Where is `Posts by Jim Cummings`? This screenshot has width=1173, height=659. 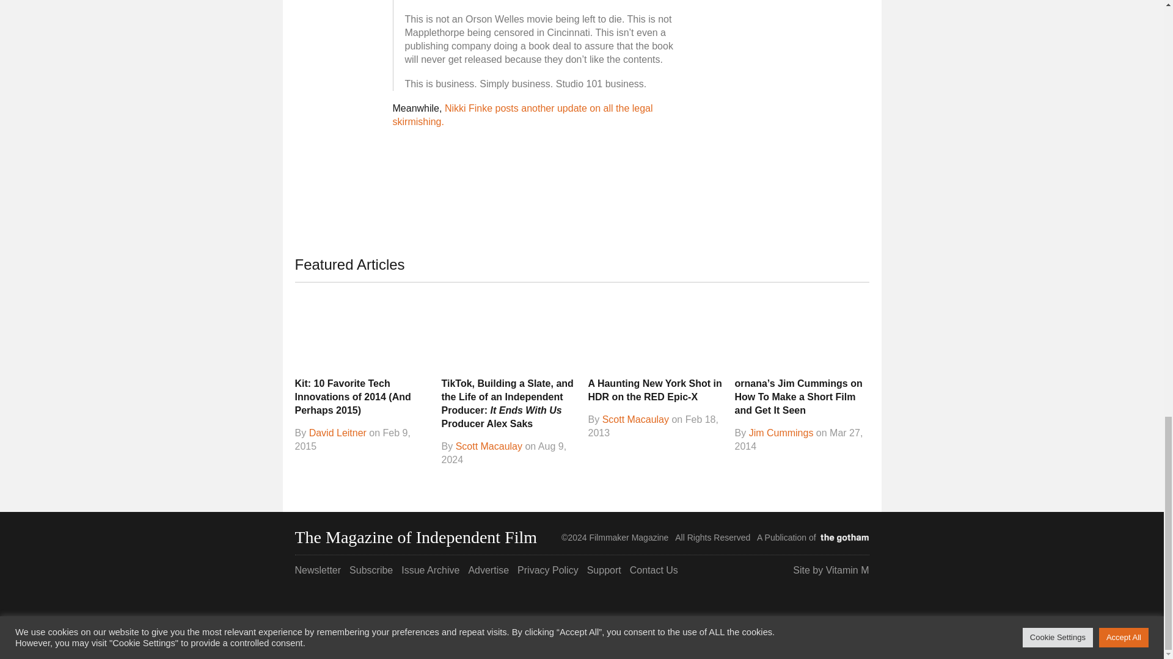 Posts by Jim Cummings is located at coordinates (781, 433).